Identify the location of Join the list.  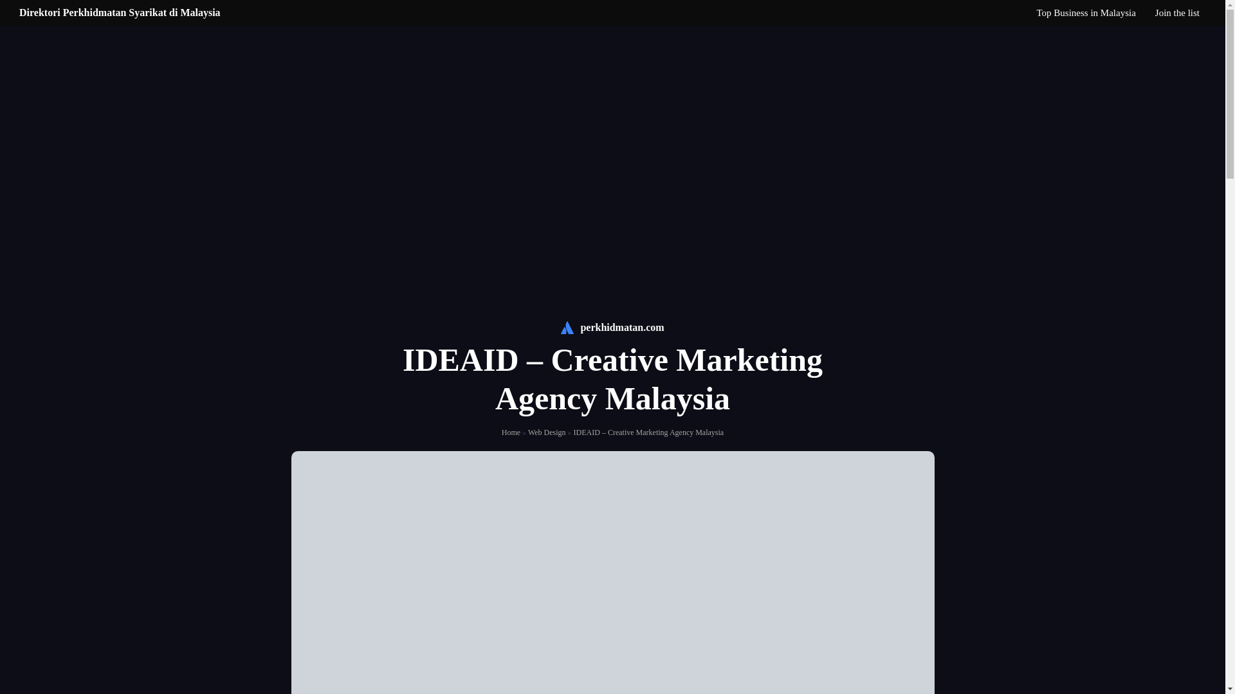
(1177, 13).